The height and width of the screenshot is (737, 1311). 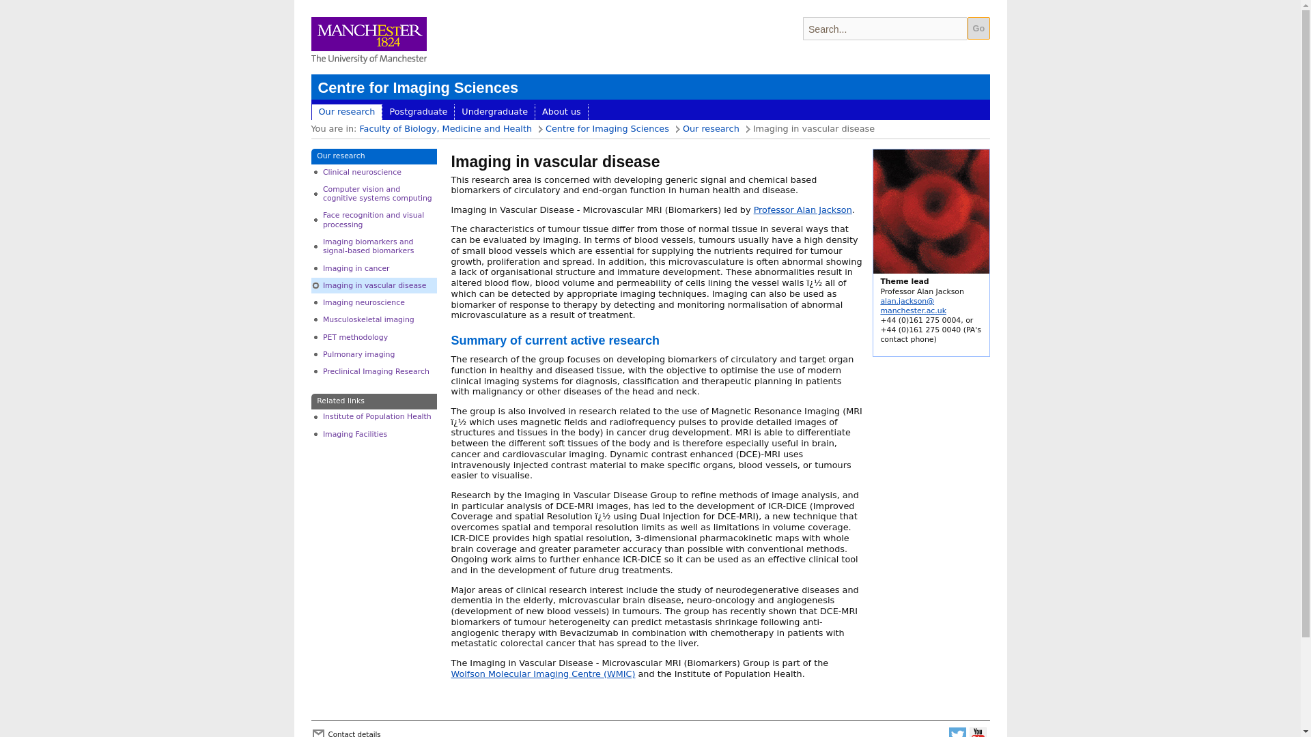 I want to click on Our research, so click(x=711, y=128).